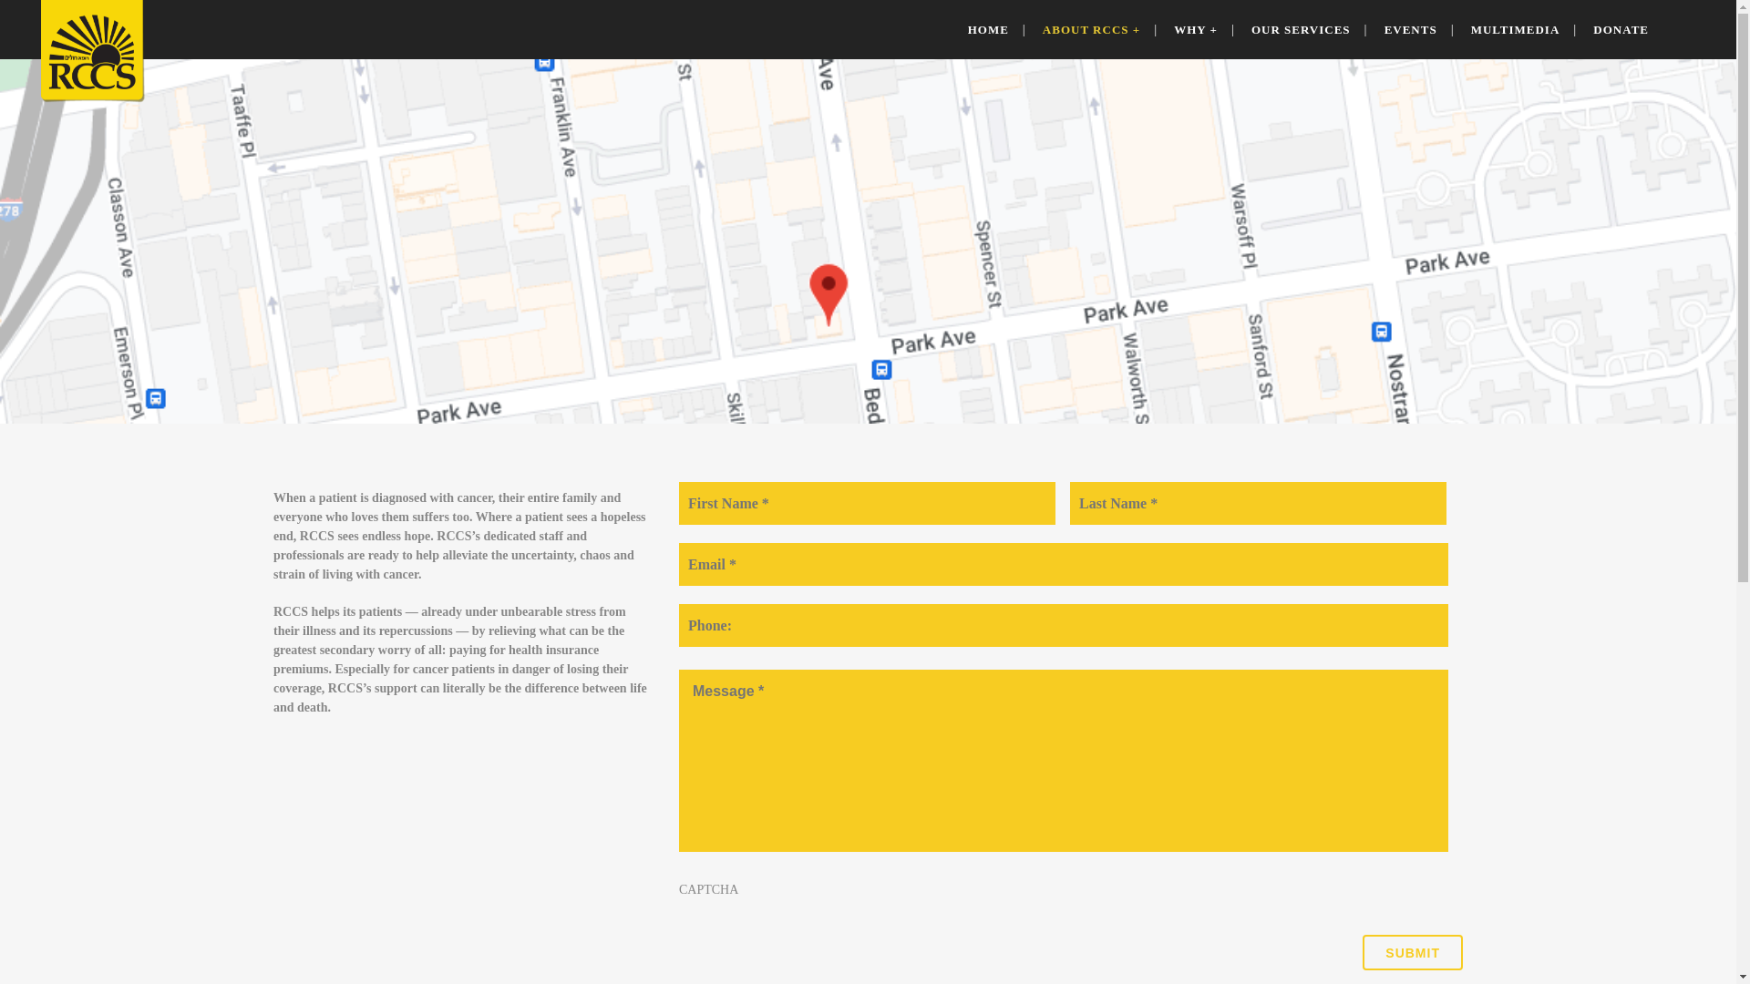  I want to click on SUBMIT, so click(1413, 952).